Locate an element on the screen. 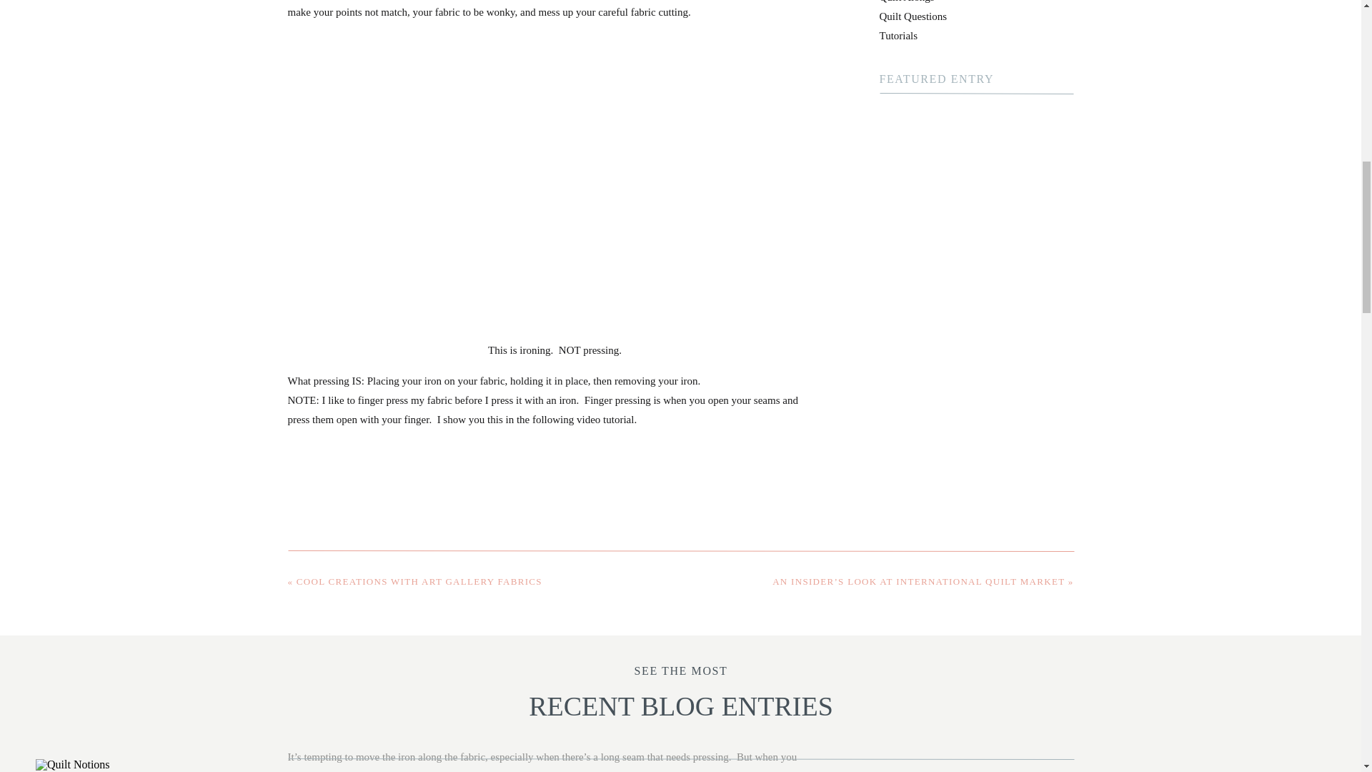 This screenshot has width=1372, height=772. Quilt Questions is located at coordinates (913, 16).